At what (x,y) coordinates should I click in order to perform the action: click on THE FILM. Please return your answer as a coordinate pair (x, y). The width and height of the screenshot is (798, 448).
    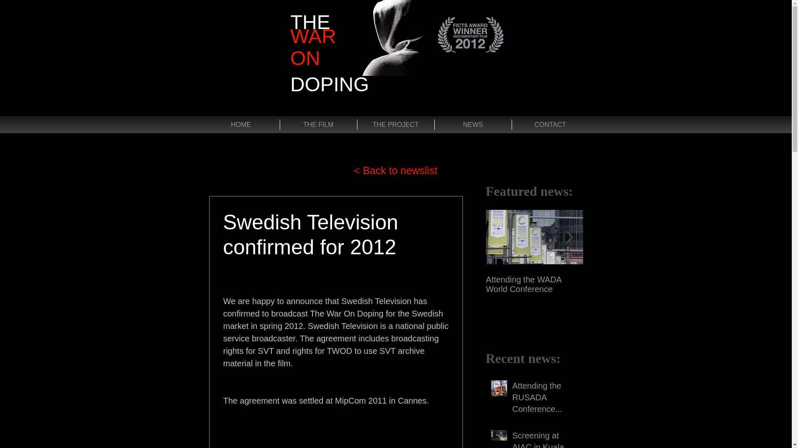
    Looking at the image, I should click on (318, 124).